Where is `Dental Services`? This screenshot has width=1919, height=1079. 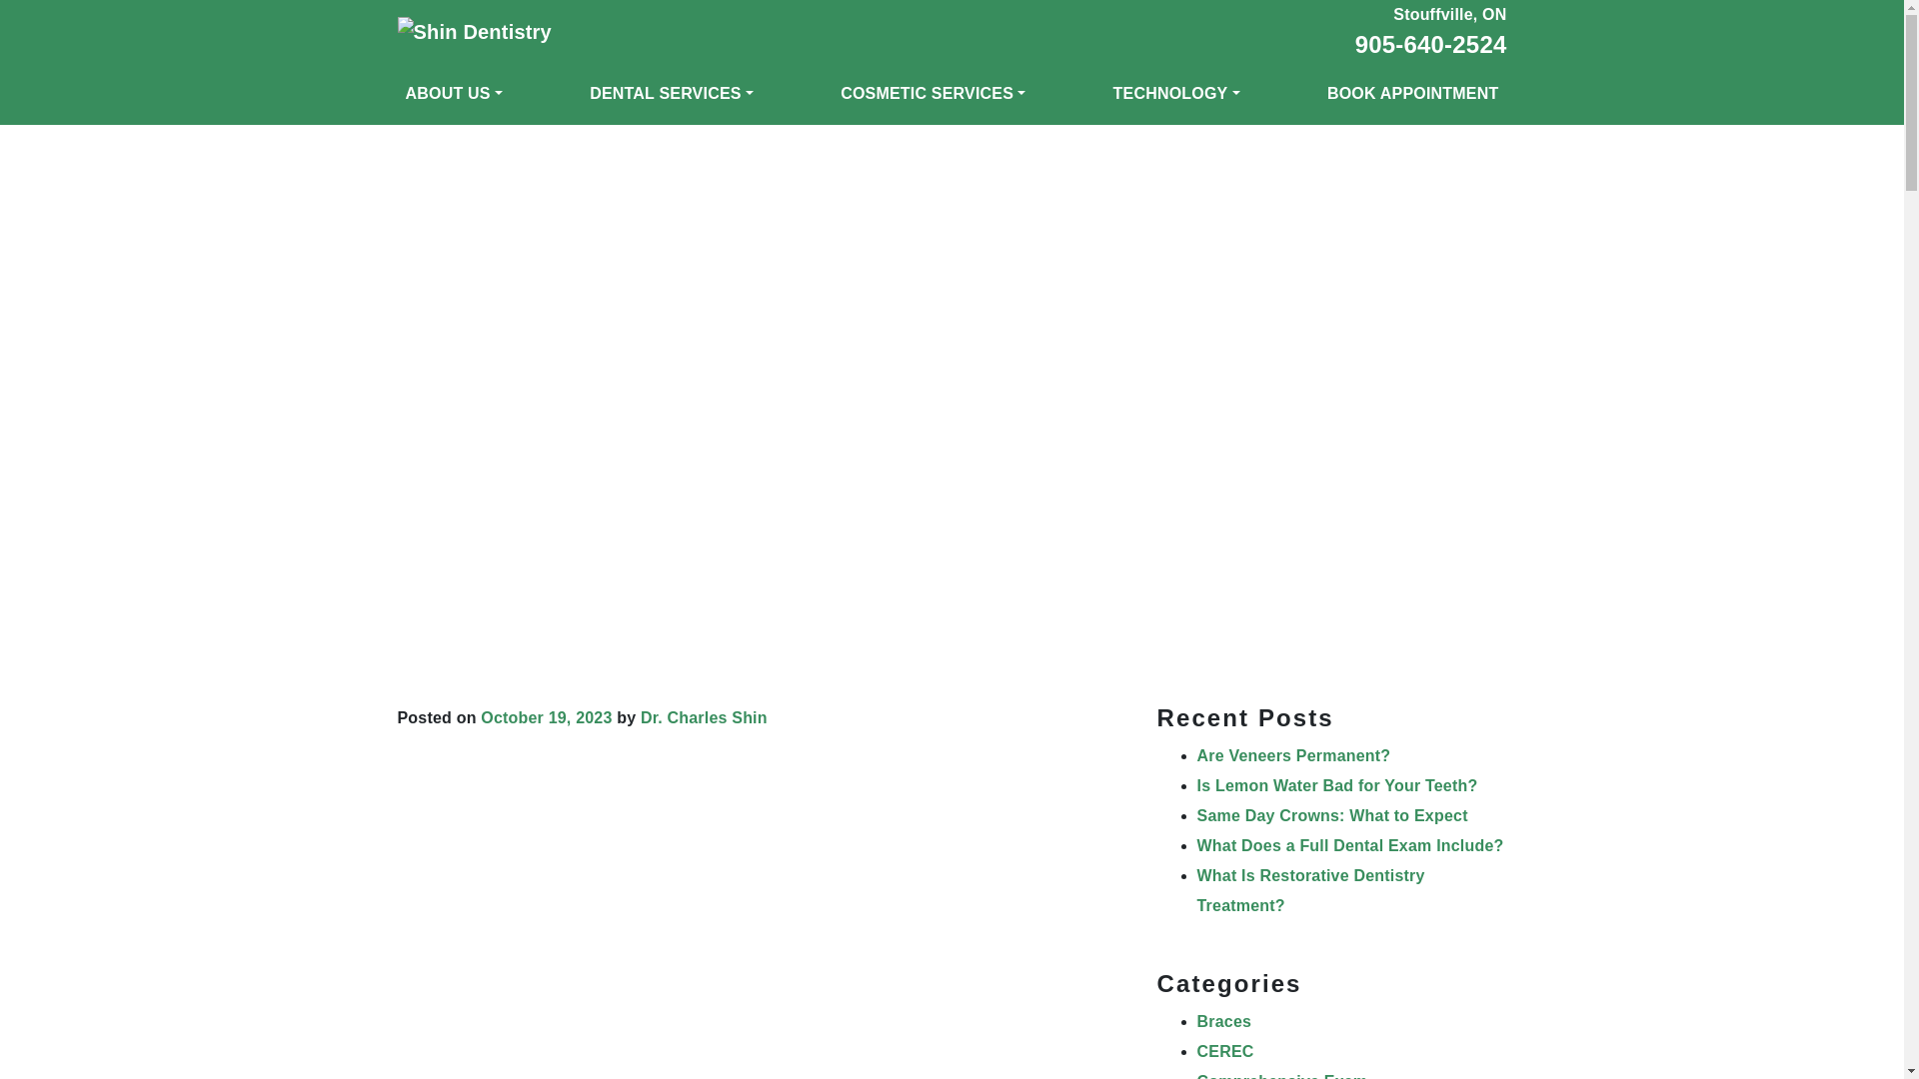
Dental Services is located at coordinates (672, 94).